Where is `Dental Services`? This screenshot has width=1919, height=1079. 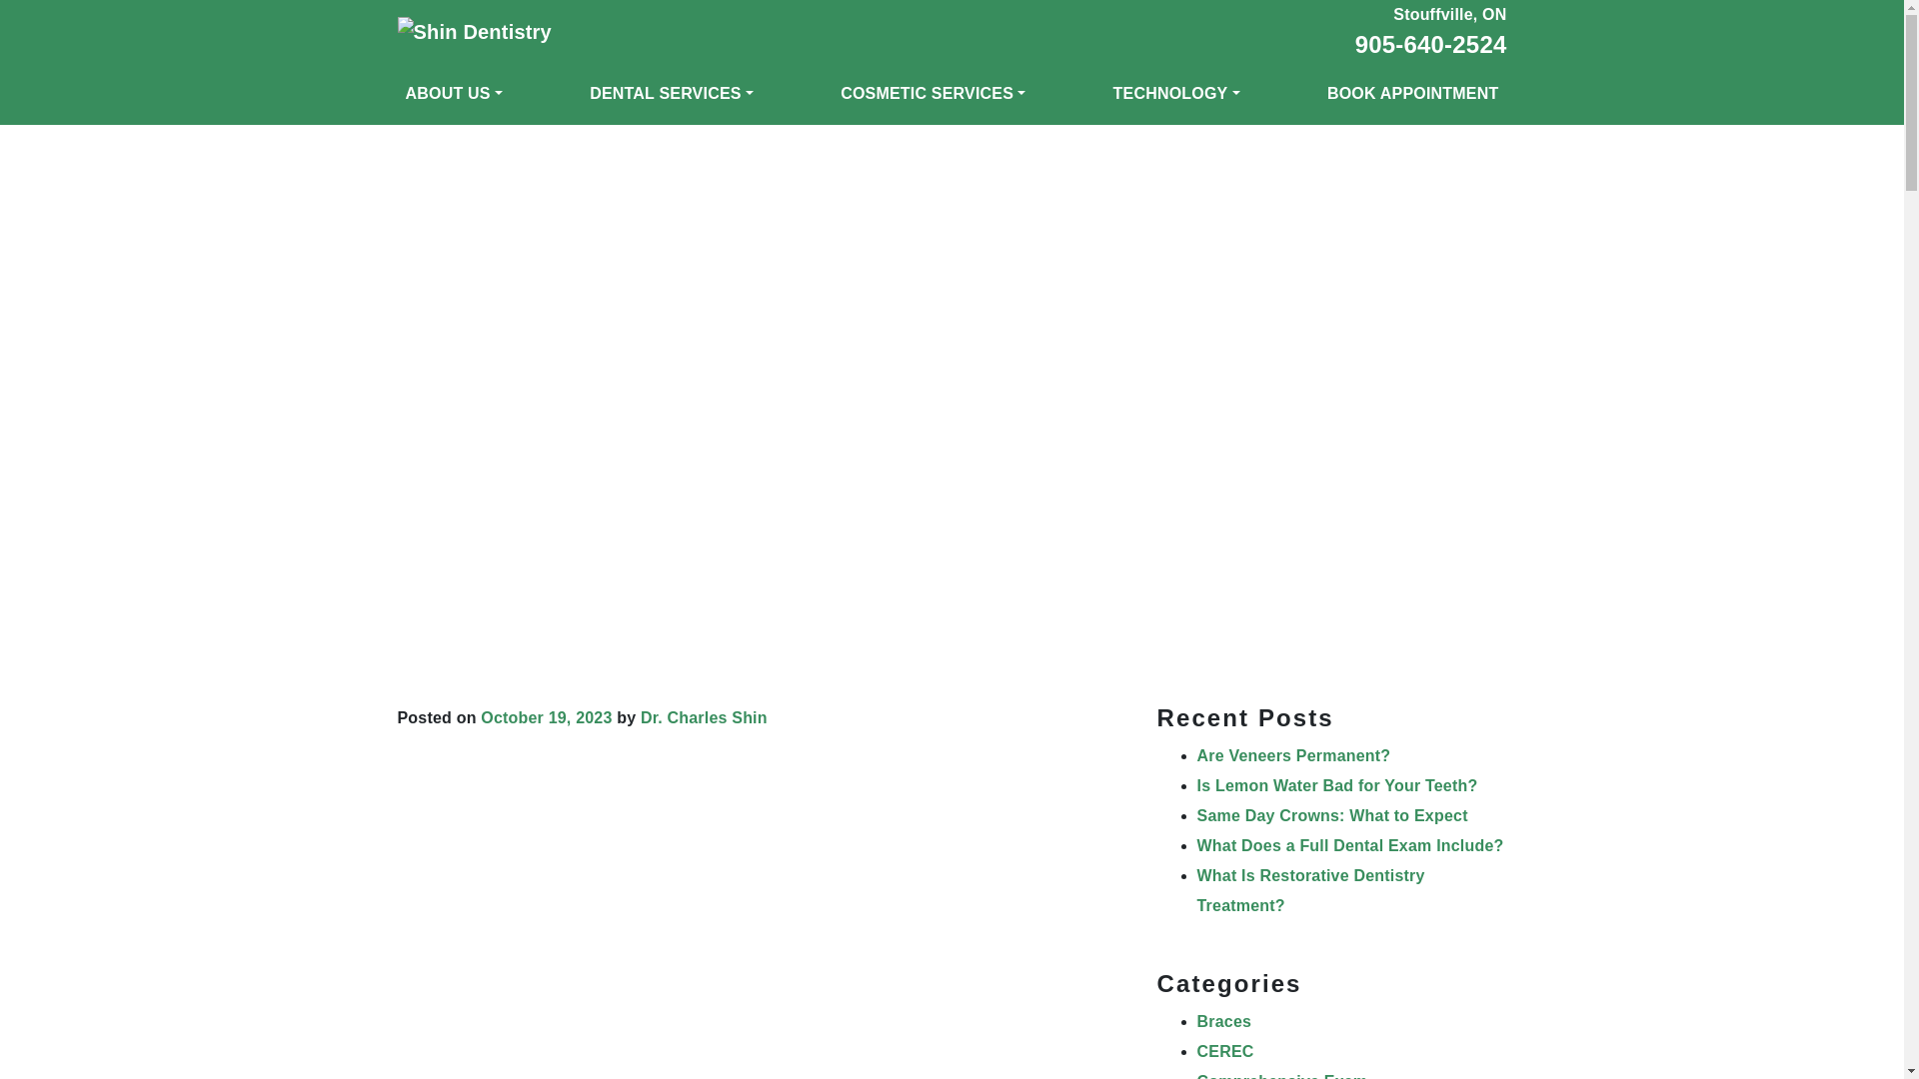
Dental Services is located at coordinates (672, 94).